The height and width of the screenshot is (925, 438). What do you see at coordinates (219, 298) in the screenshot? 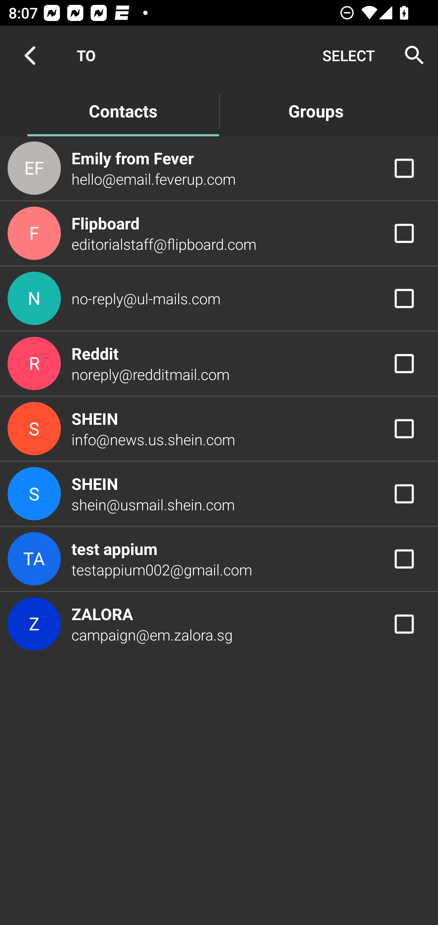
I see `no-reply@ul-mails.com` at bounding box center [219, 298].